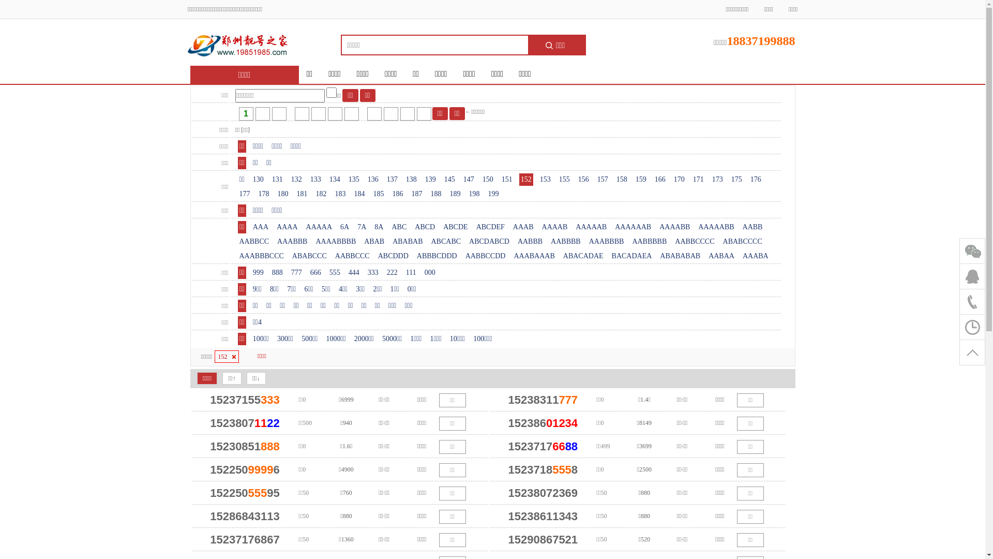 The height and width of the screenshot is (559, 993). I want to click on 152, so click(526, 180).